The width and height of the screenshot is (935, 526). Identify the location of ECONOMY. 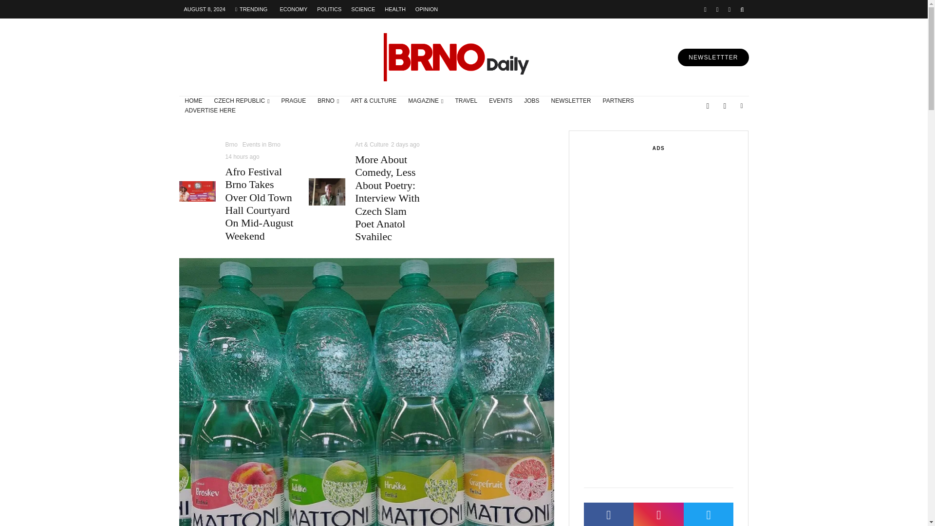
(293, 9).